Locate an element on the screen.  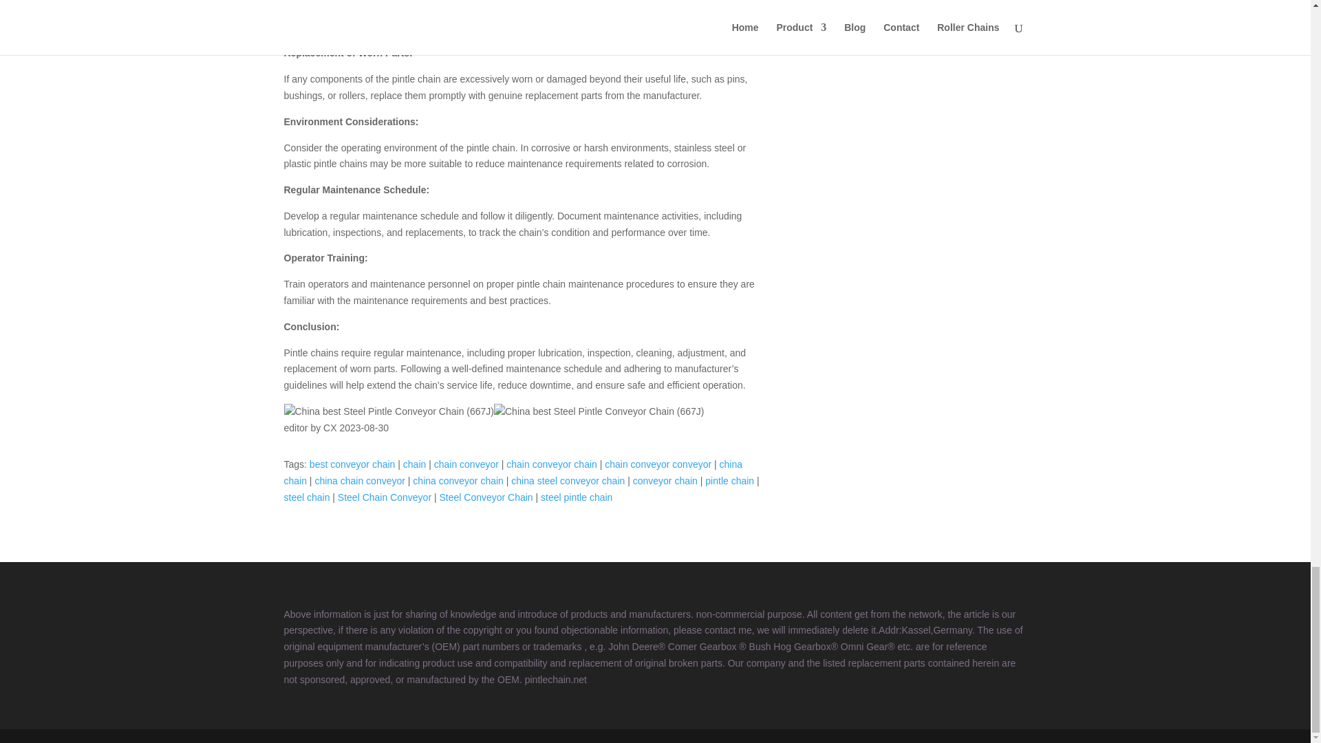
china chain conveyor is located at coordinates (359, 481).